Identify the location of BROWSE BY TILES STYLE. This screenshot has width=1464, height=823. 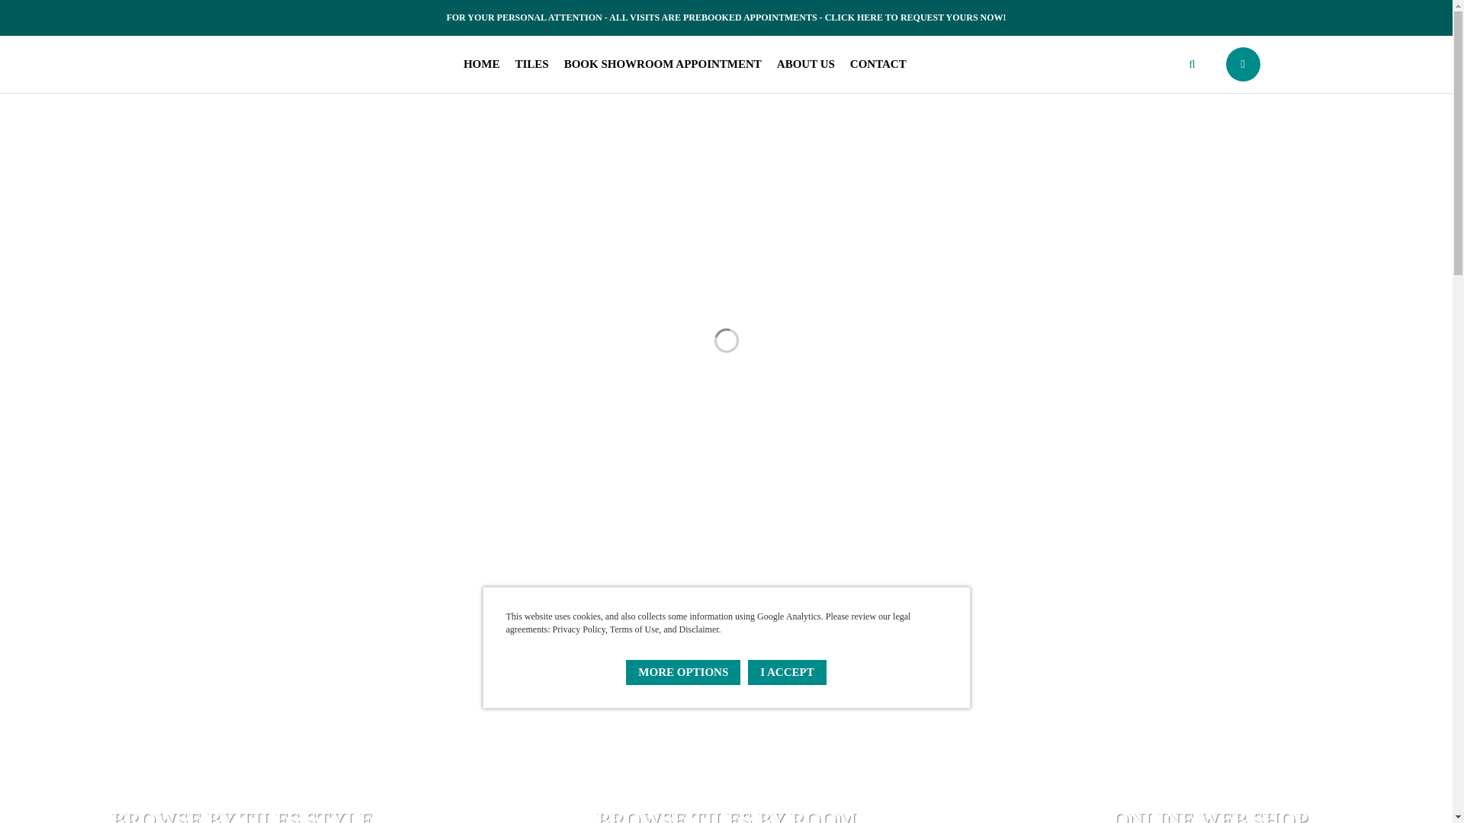
(242, 707).